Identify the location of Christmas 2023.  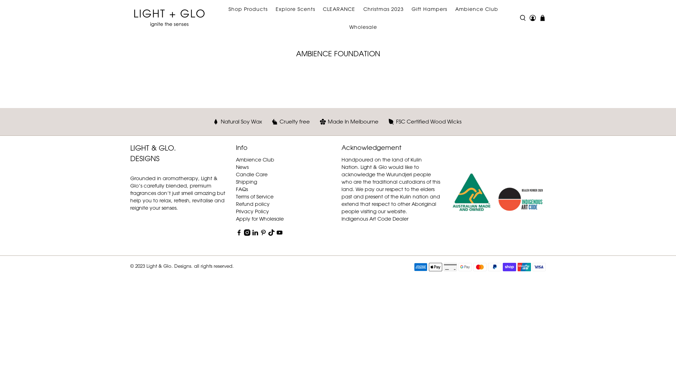
(383, 9).